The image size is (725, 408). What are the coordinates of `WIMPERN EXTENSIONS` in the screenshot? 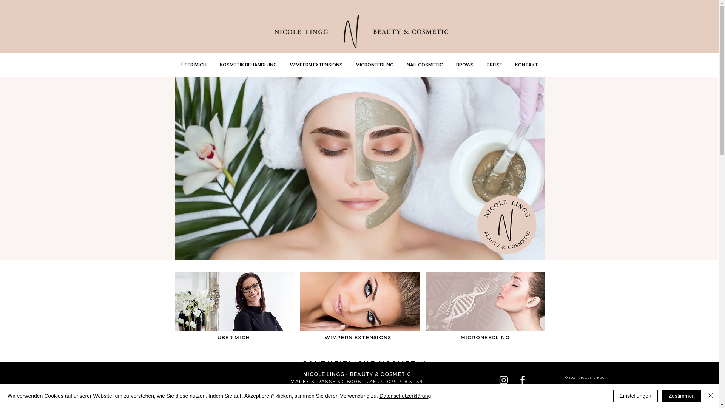 It's located at (316, 65).